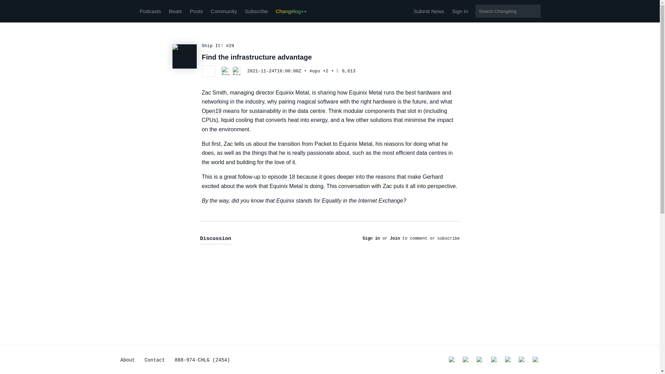 The image size is (665, 374). Describe the element at coordinates (256, 57) in the screenshot. I see `Find the infrastructure advantage` at that location.